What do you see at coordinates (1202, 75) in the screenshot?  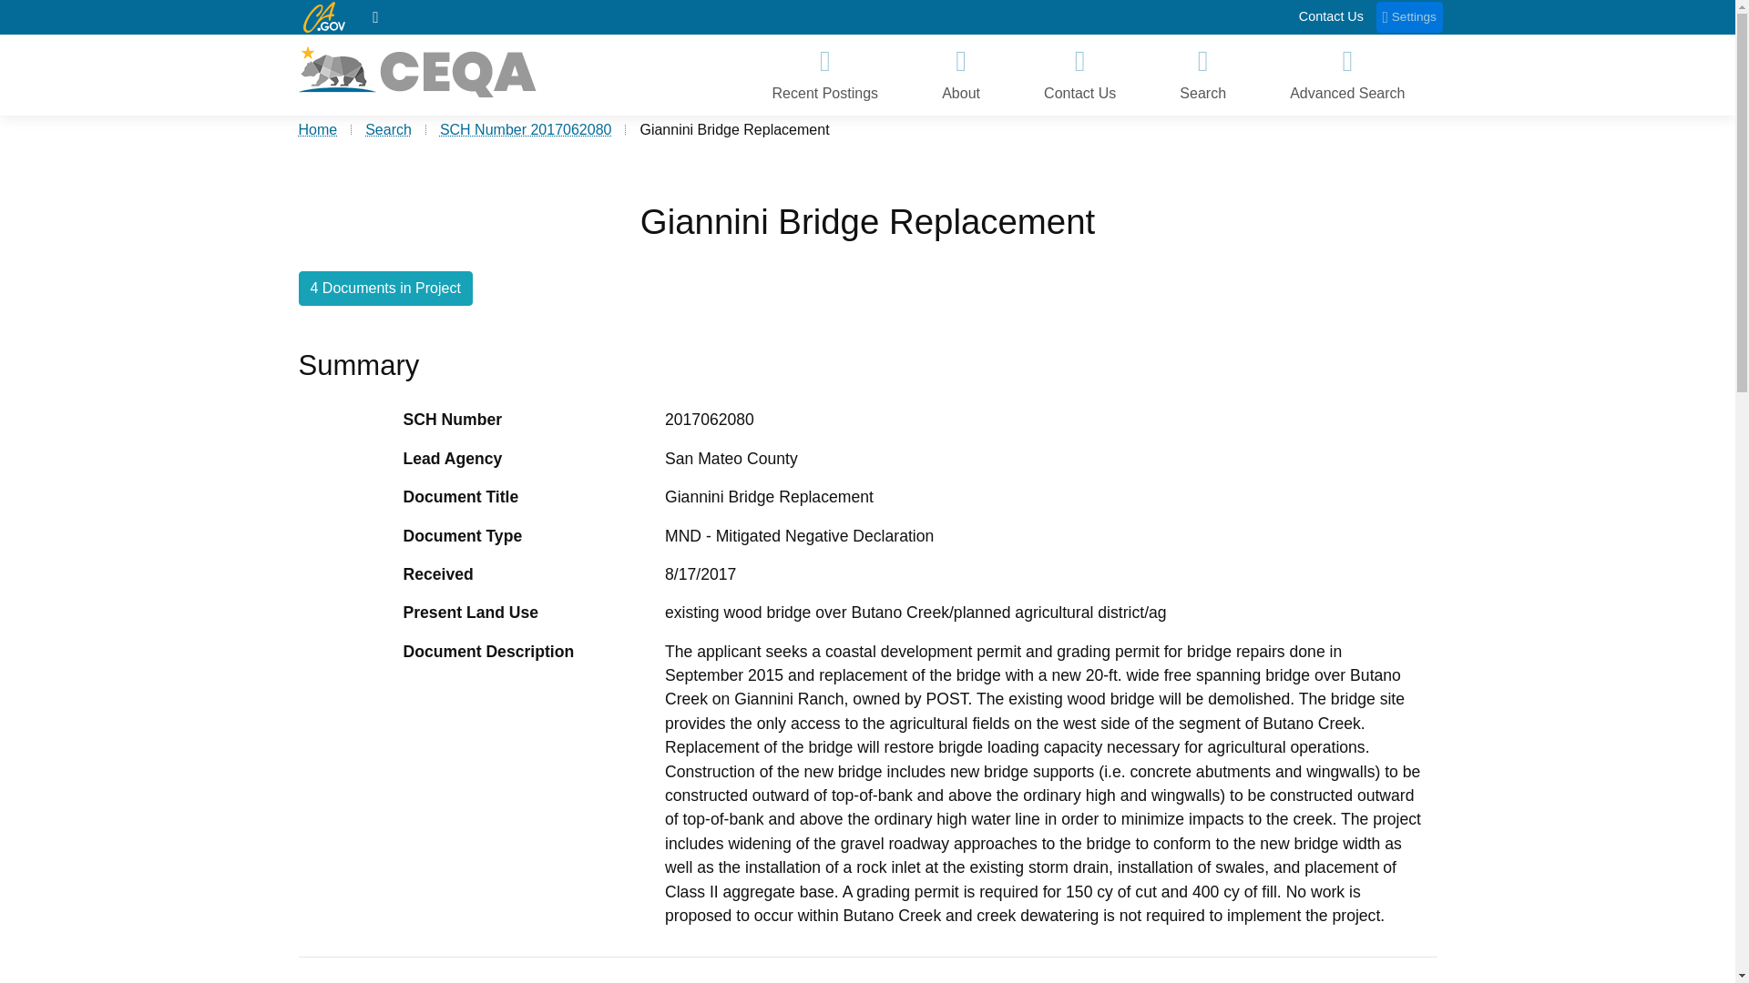 I see `Search` at bounding box center [1202, 75].